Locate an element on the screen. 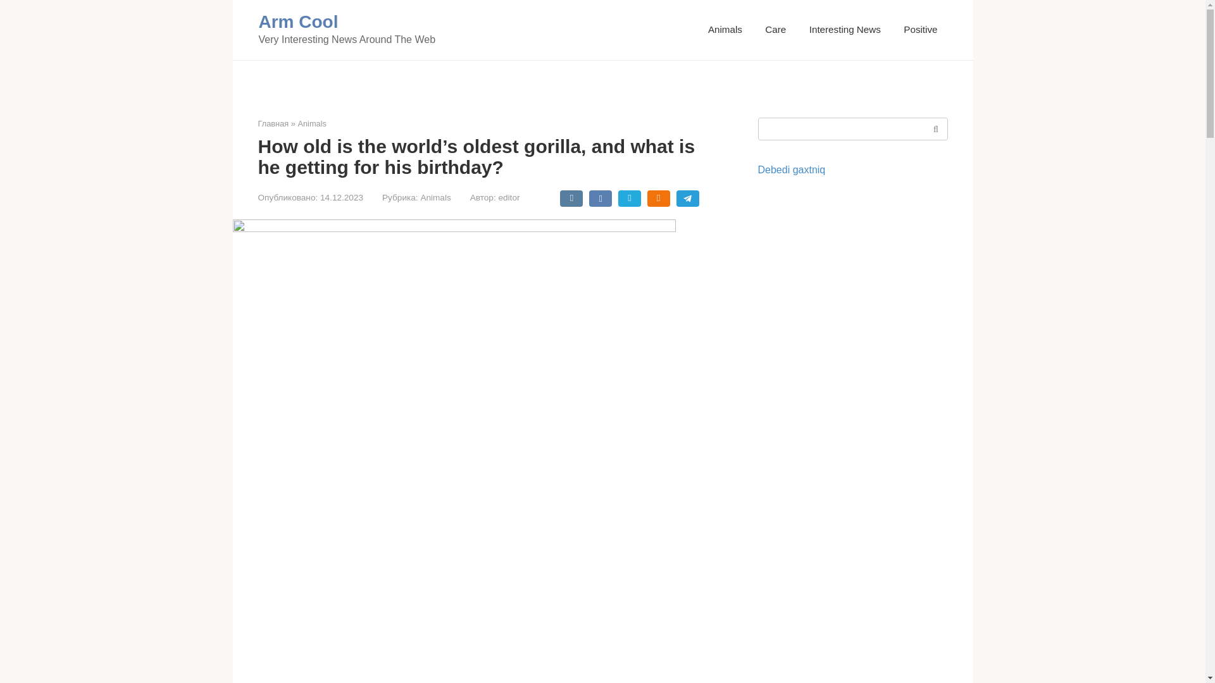 The height and width of the screenshot is (683, 1215). Interesting News is located at coordinates (845, 29).